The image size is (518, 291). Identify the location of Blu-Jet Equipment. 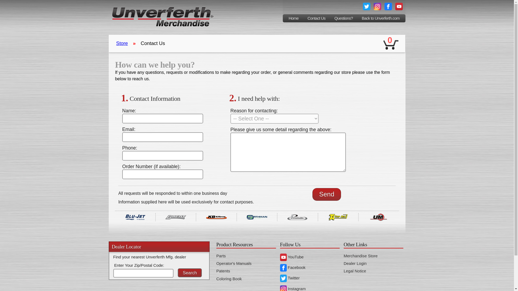
(135, 217).